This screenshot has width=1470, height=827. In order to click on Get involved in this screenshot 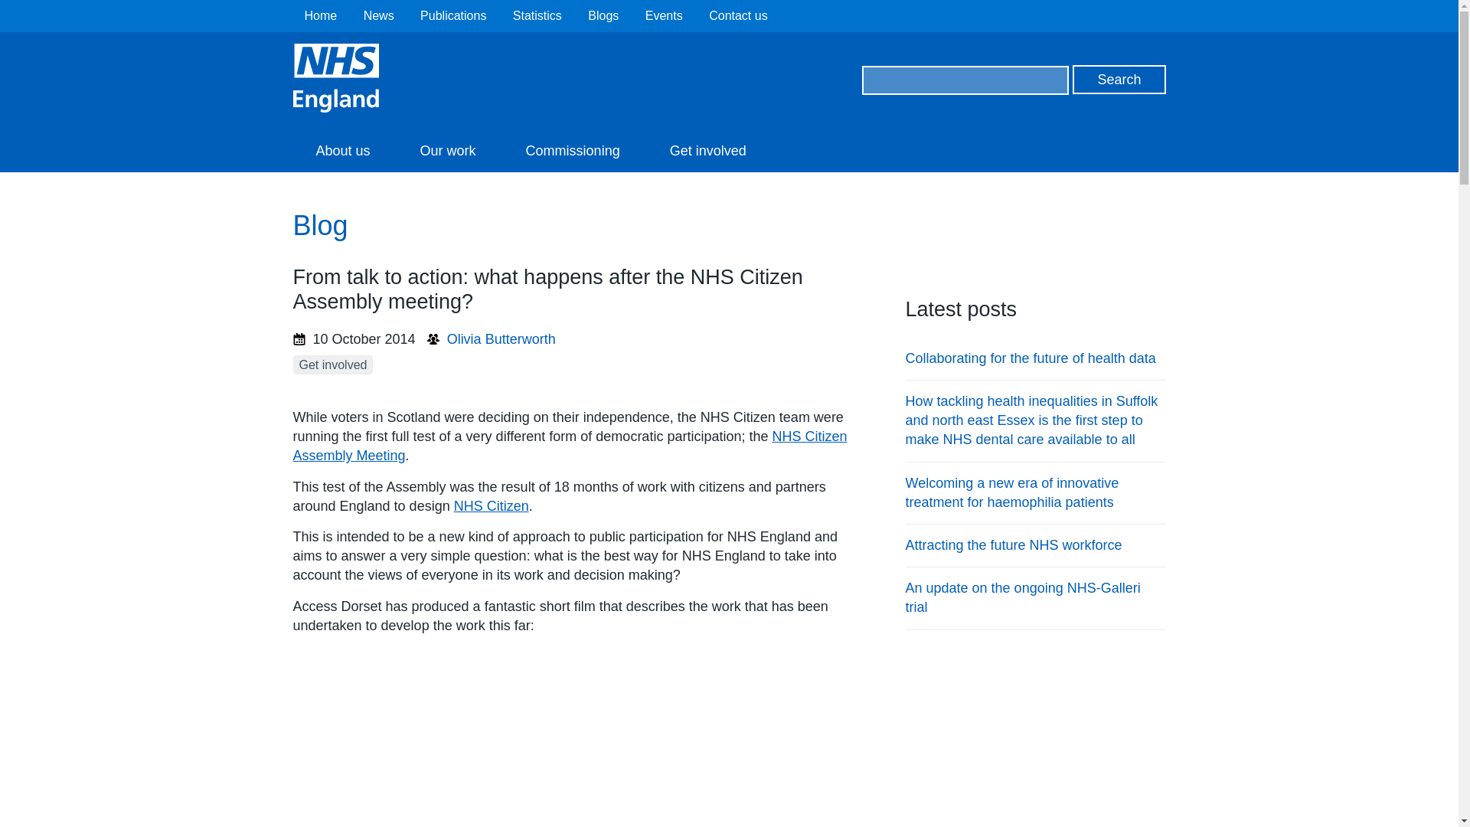, I will do `click(332, 364)`.